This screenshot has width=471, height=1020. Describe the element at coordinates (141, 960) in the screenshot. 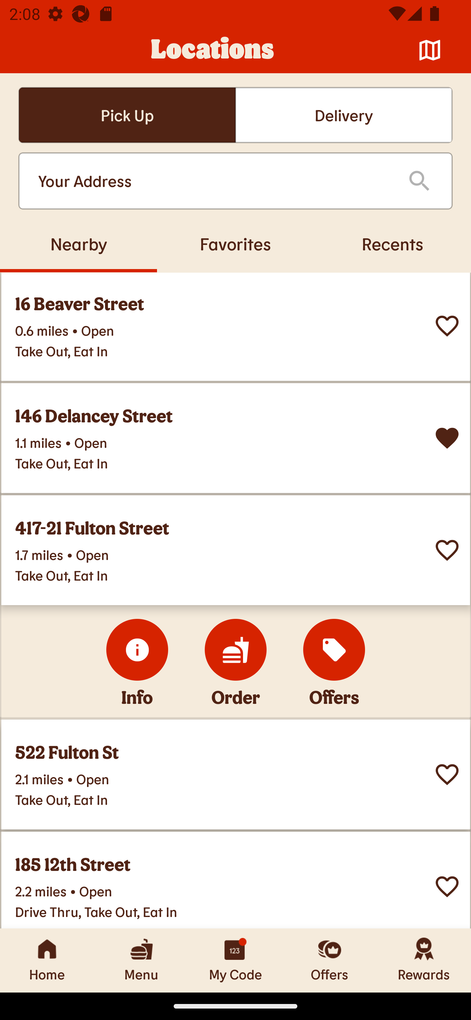

I see `Menu` at that location.